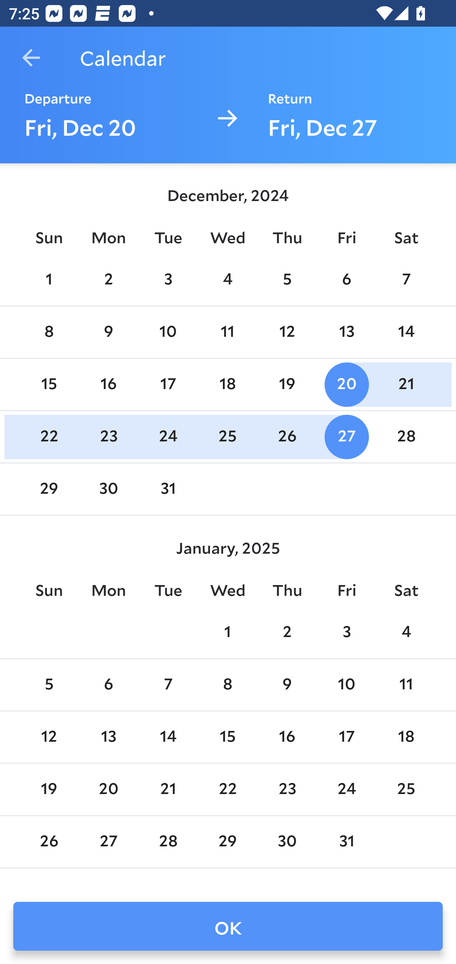  Describe the element at coordinates (406, 384) in the screenshot. I see `21` at that location.